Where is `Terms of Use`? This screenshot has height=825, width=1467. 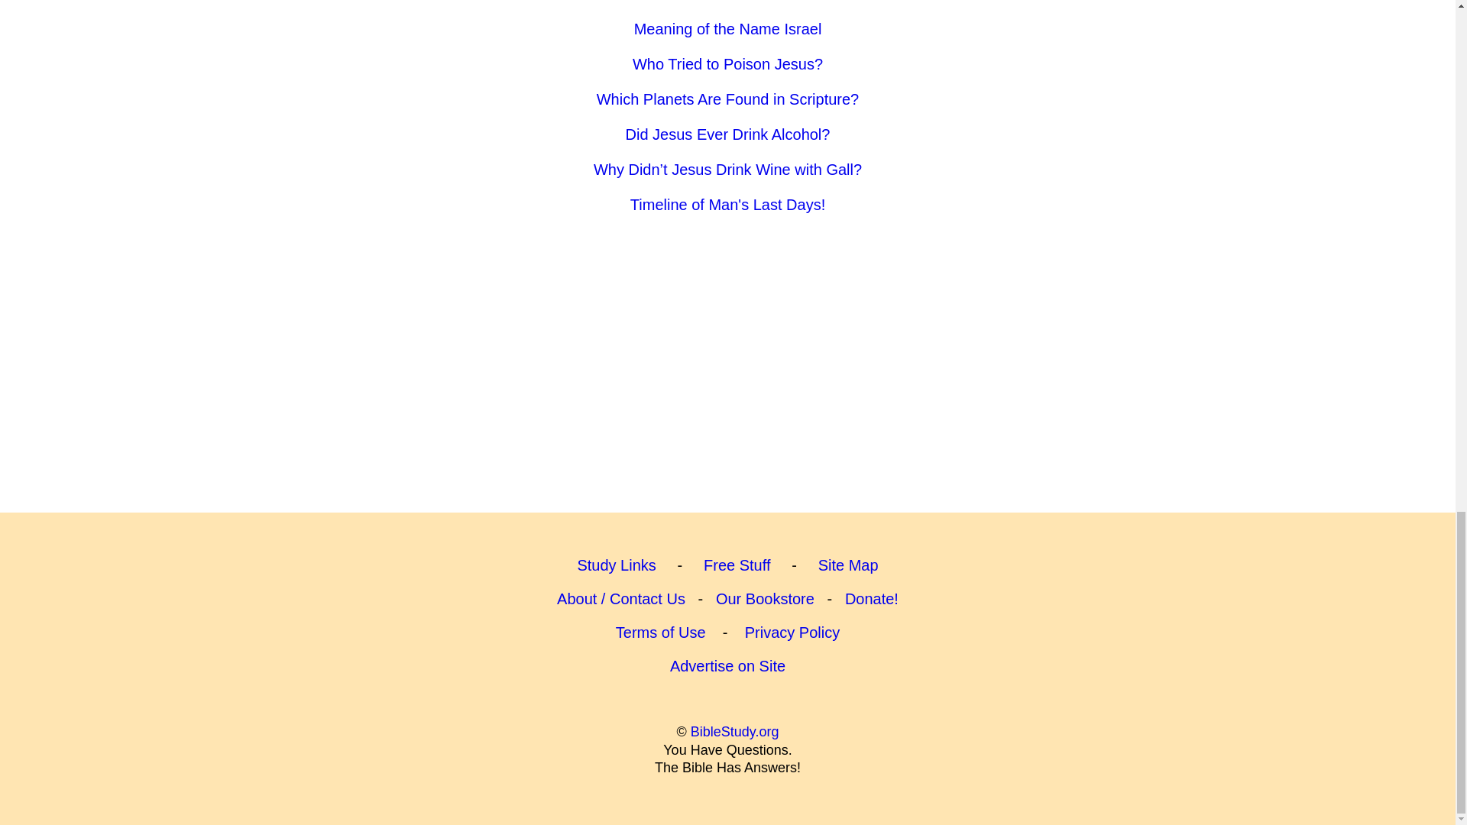
Terms of Use is located at coordinates (660, 632).